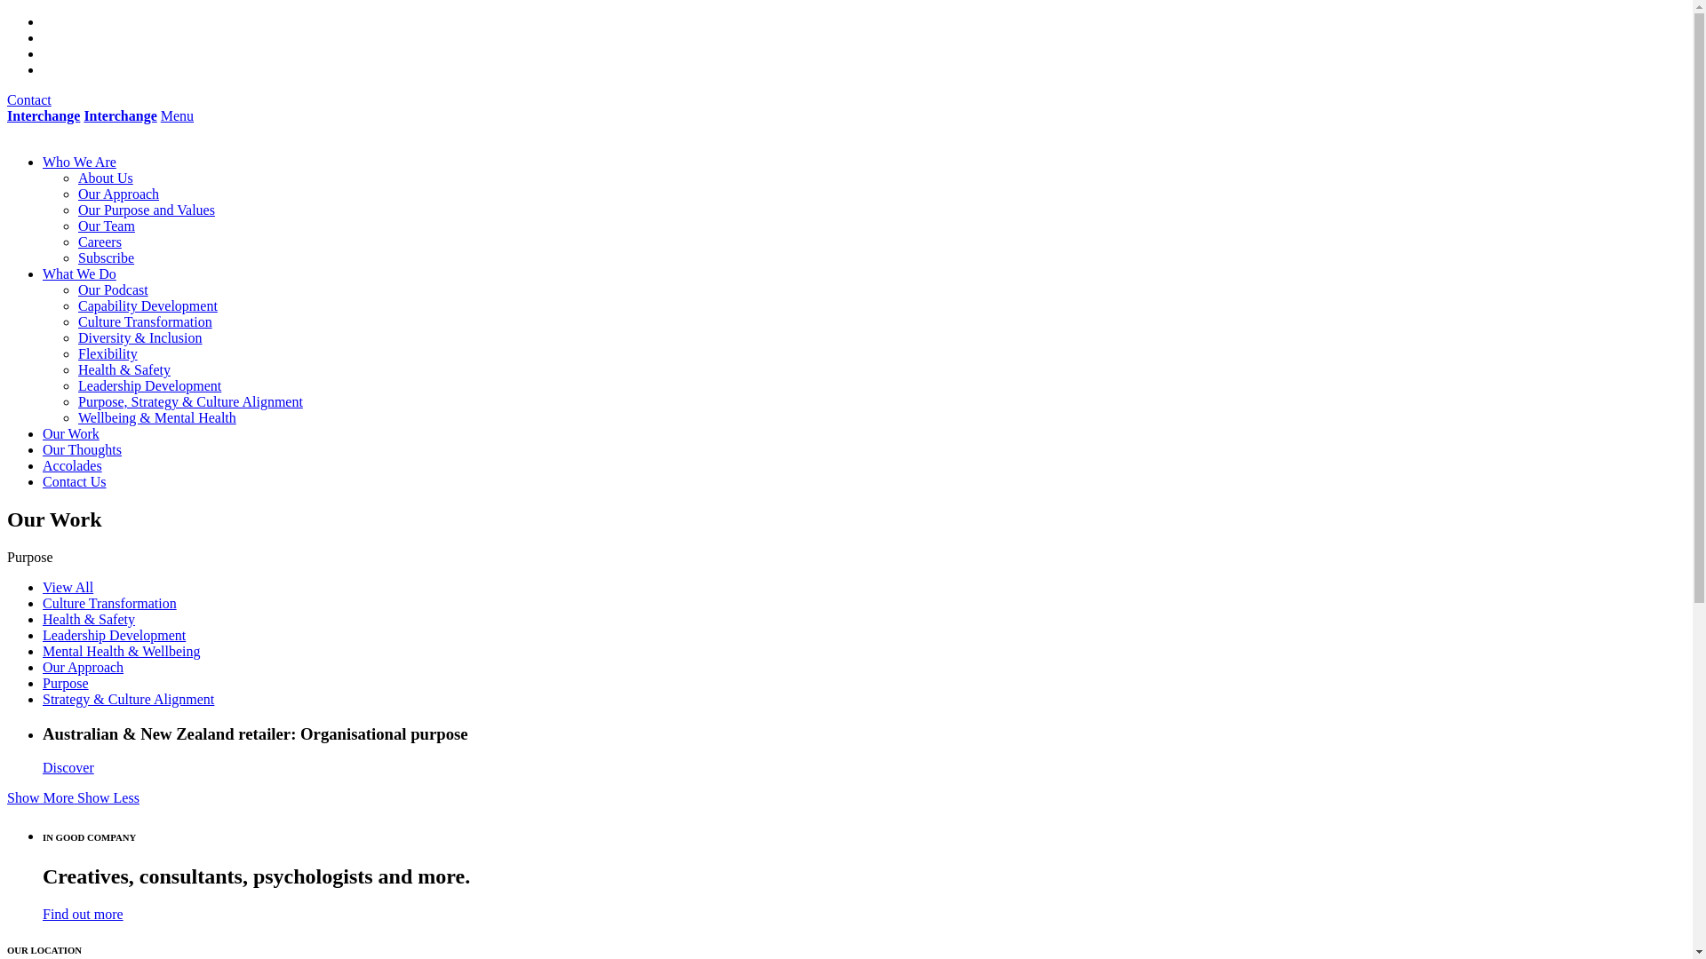 This screenshot has height=959, width=1706. Describe the element at coordinates (128, 700) in the screenshot. I see `Strategy & Culture Alignment` at that location.